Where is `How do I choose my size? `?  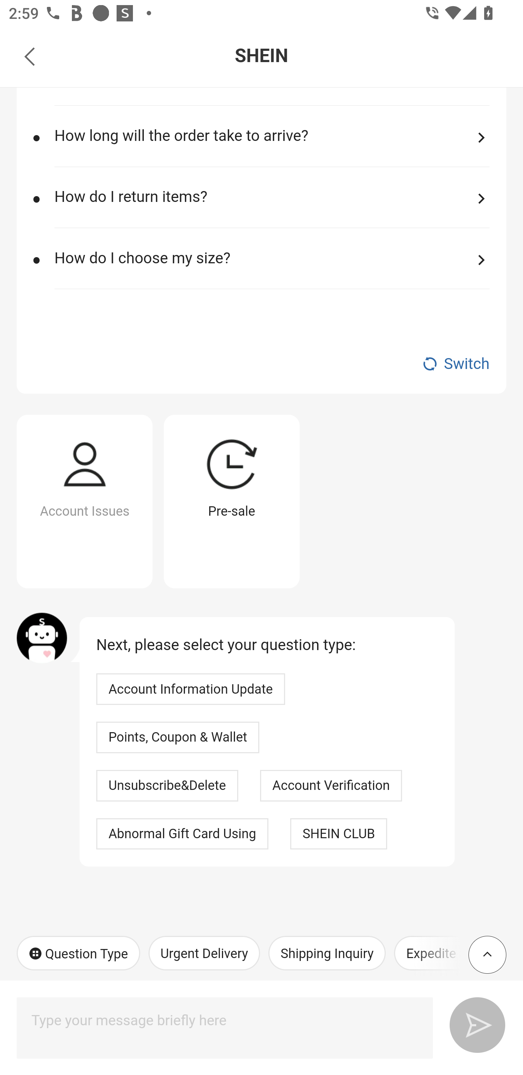
How do I choose my size?  is located at coordinates (272, 268).